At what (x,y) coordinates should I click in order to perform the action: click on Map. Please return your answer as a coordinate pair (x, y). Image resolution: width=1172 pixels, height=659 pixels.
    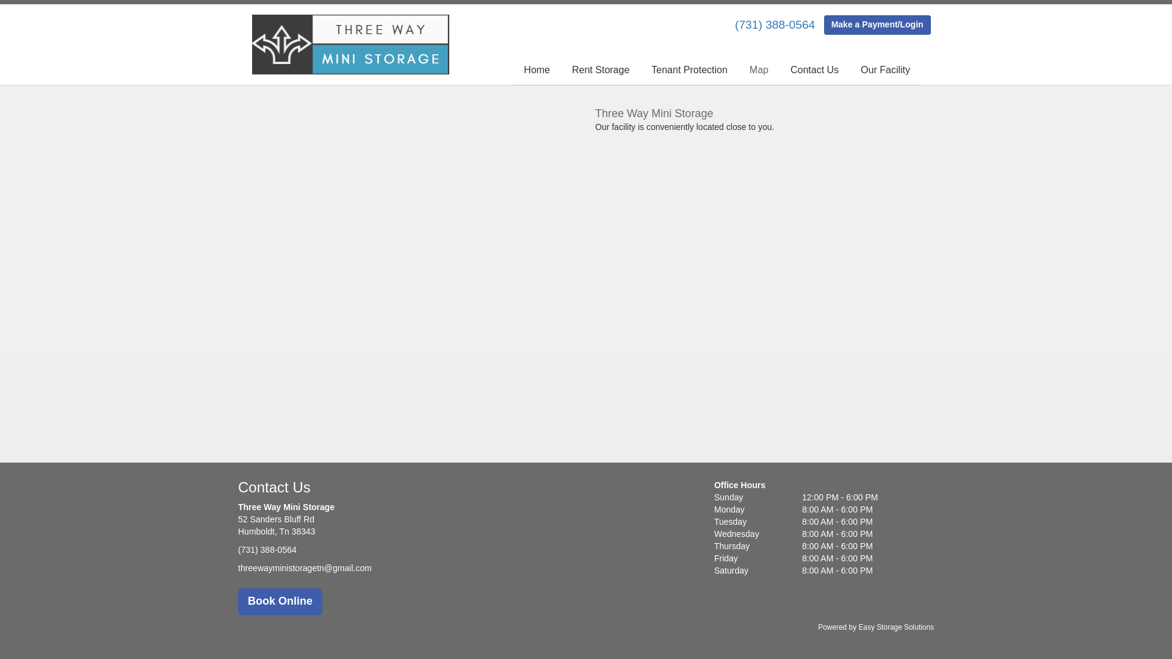
    Looking at the image, I should click on (759, 71).